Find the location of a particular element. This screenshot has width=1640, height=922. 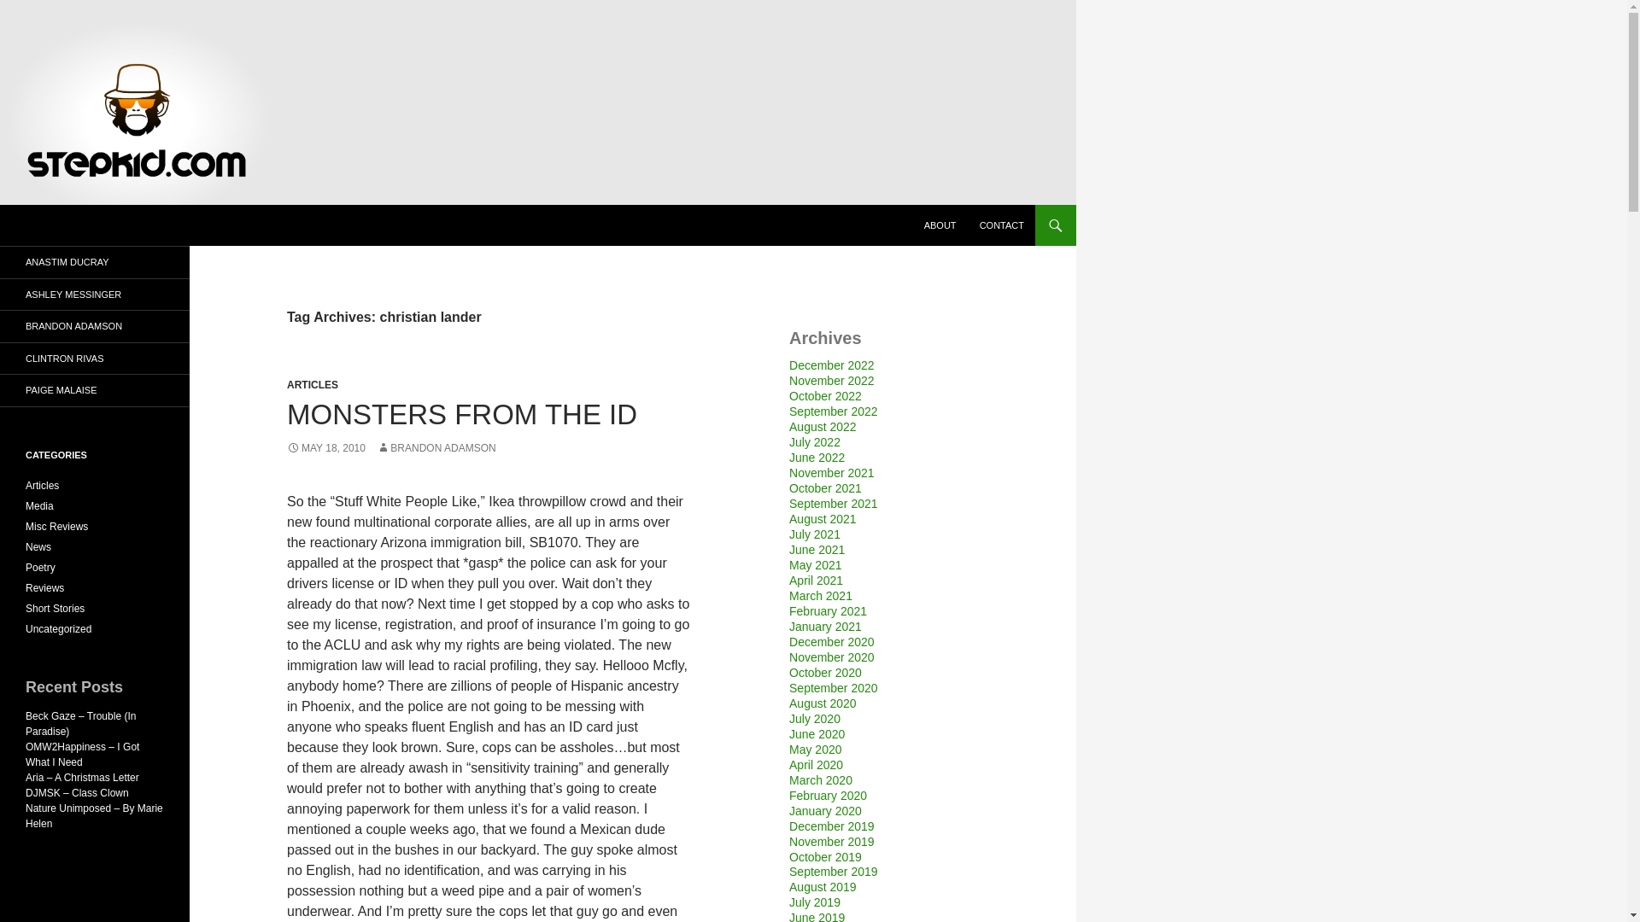

June 2022 is located at coordinates (817, 458).